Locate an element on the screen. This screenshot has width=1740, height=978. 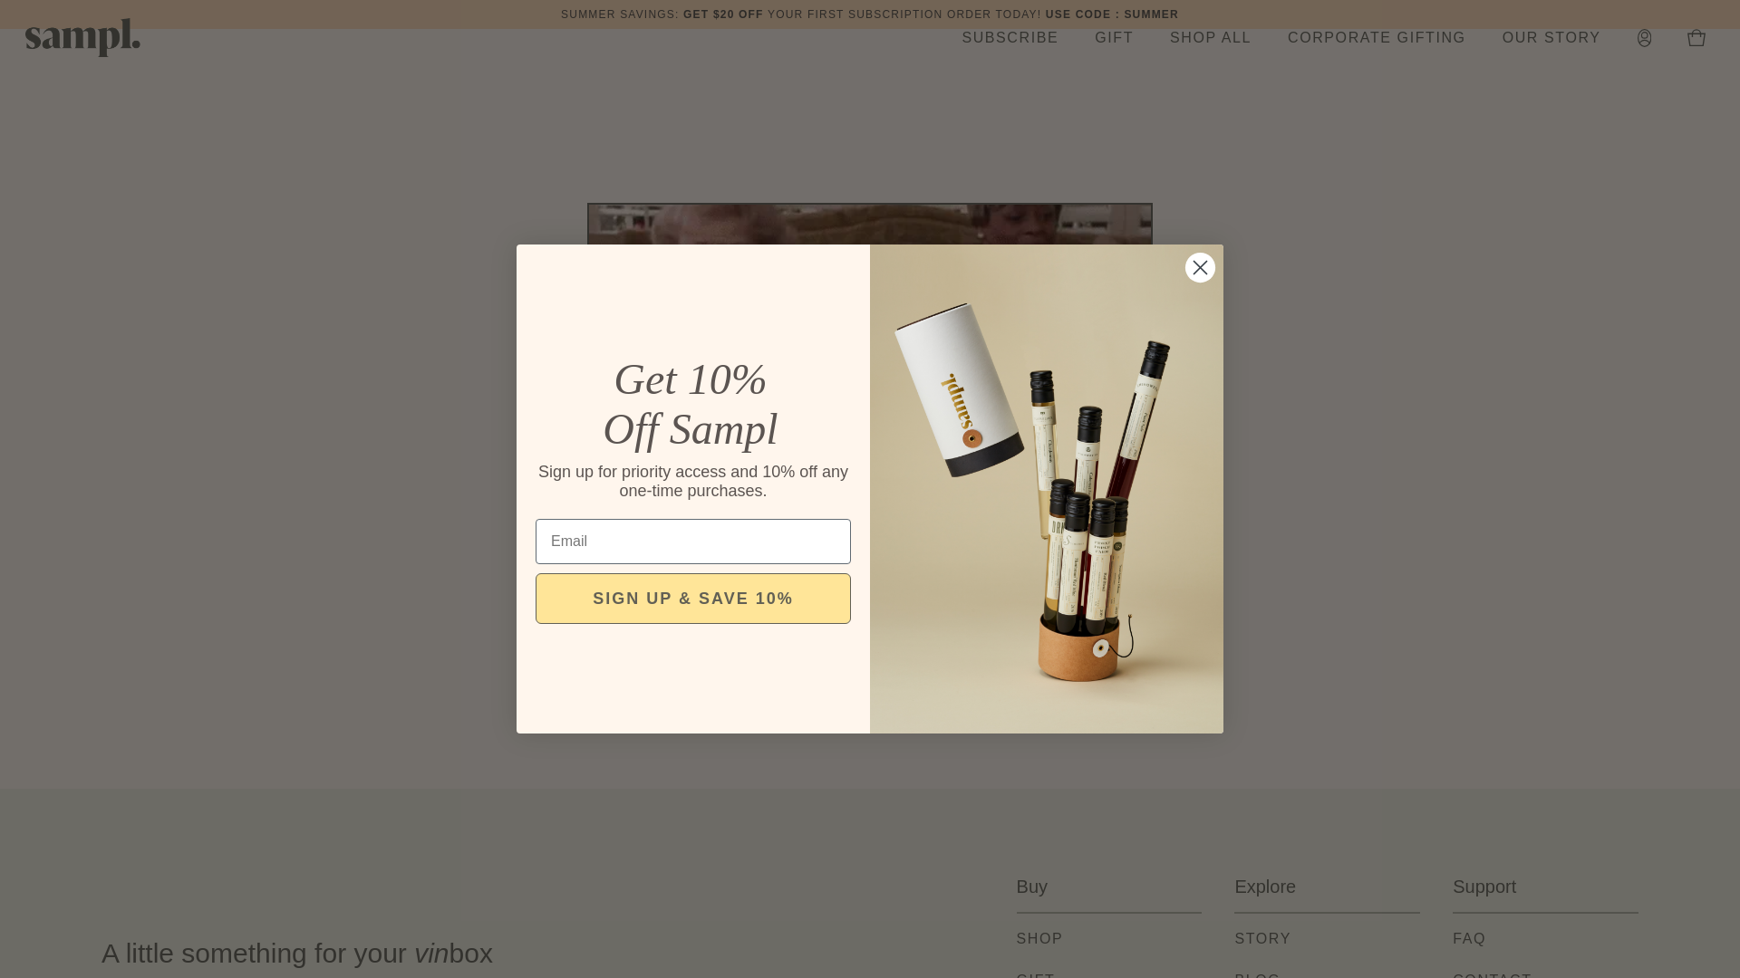
STORY is located at coordinates (1261, 939).